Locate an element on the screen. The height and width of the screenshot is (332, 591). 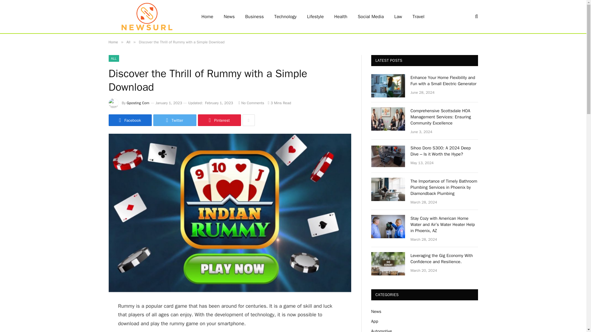
Newsurl is located at coordinates (147, 17).